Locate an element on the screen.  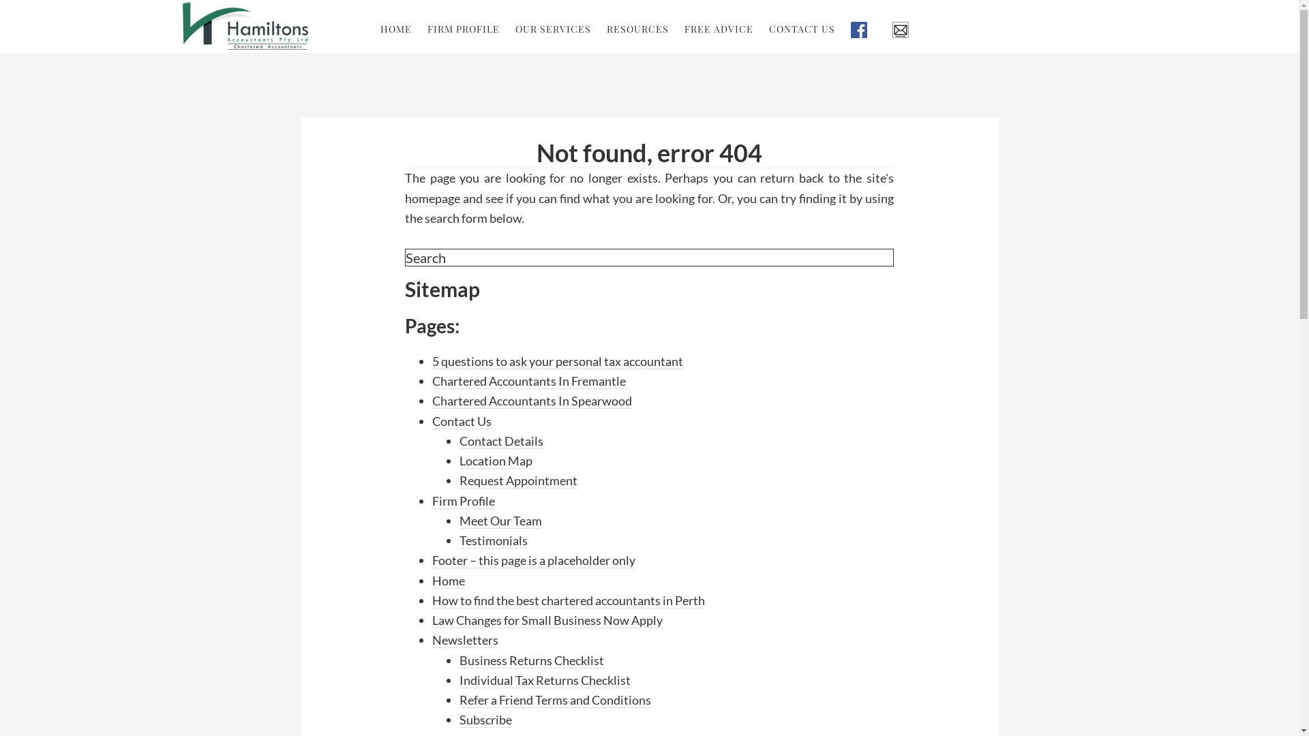
Contact Details is located at coordinates (502, 442).